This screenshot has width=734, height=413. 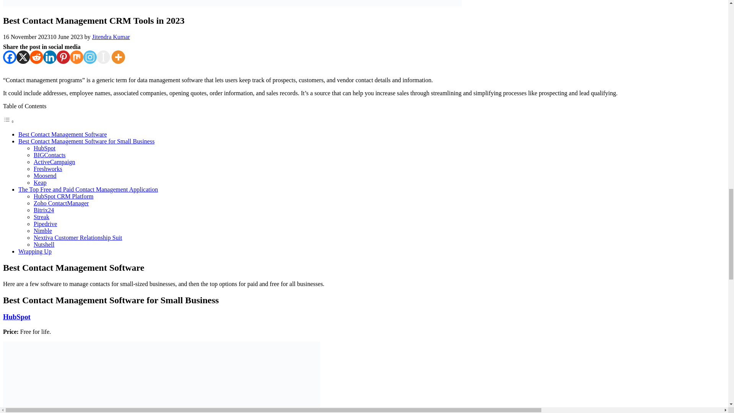 What do you see at coordinates (37, 57) in the screenshot?
I see `Reddit` at bounding box center [37, 57].